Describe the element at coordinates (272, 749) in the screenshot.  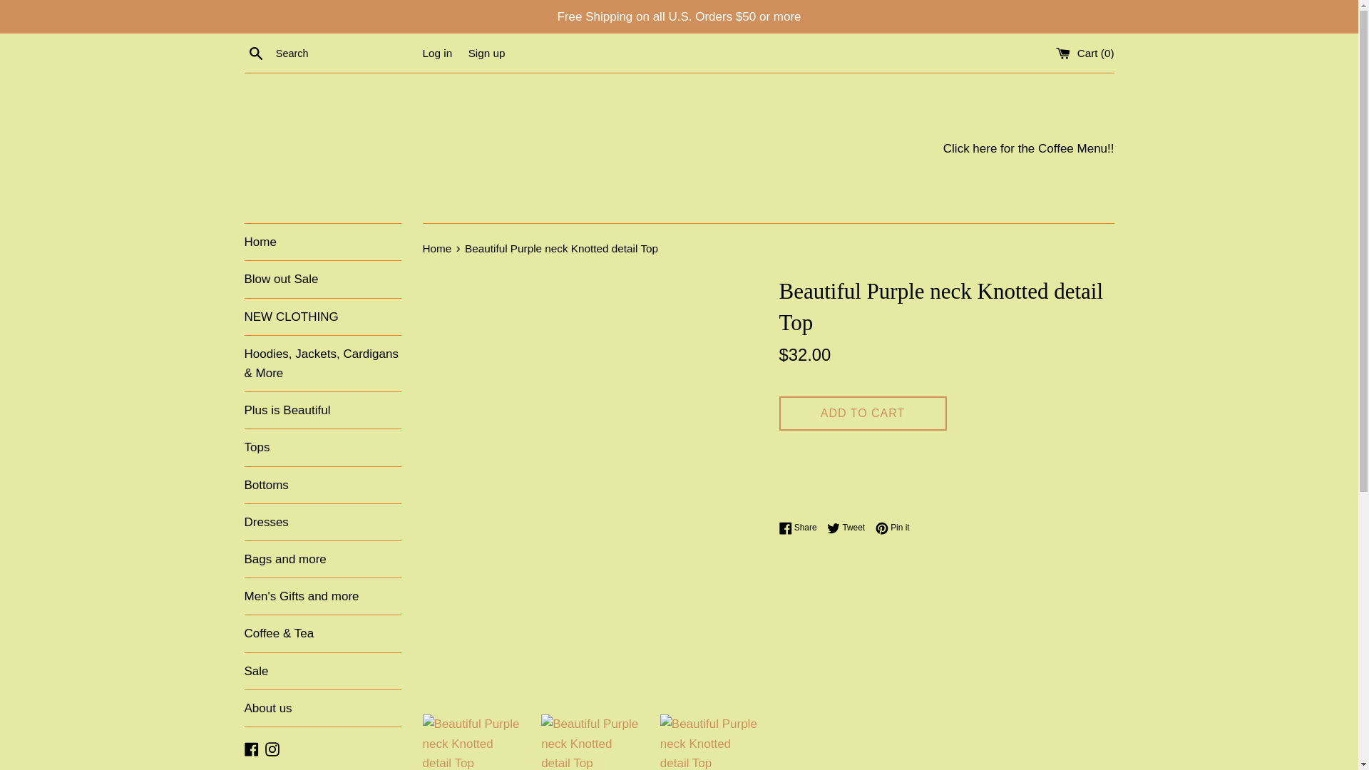
I see `Chic Skape on Instagram` at that location.